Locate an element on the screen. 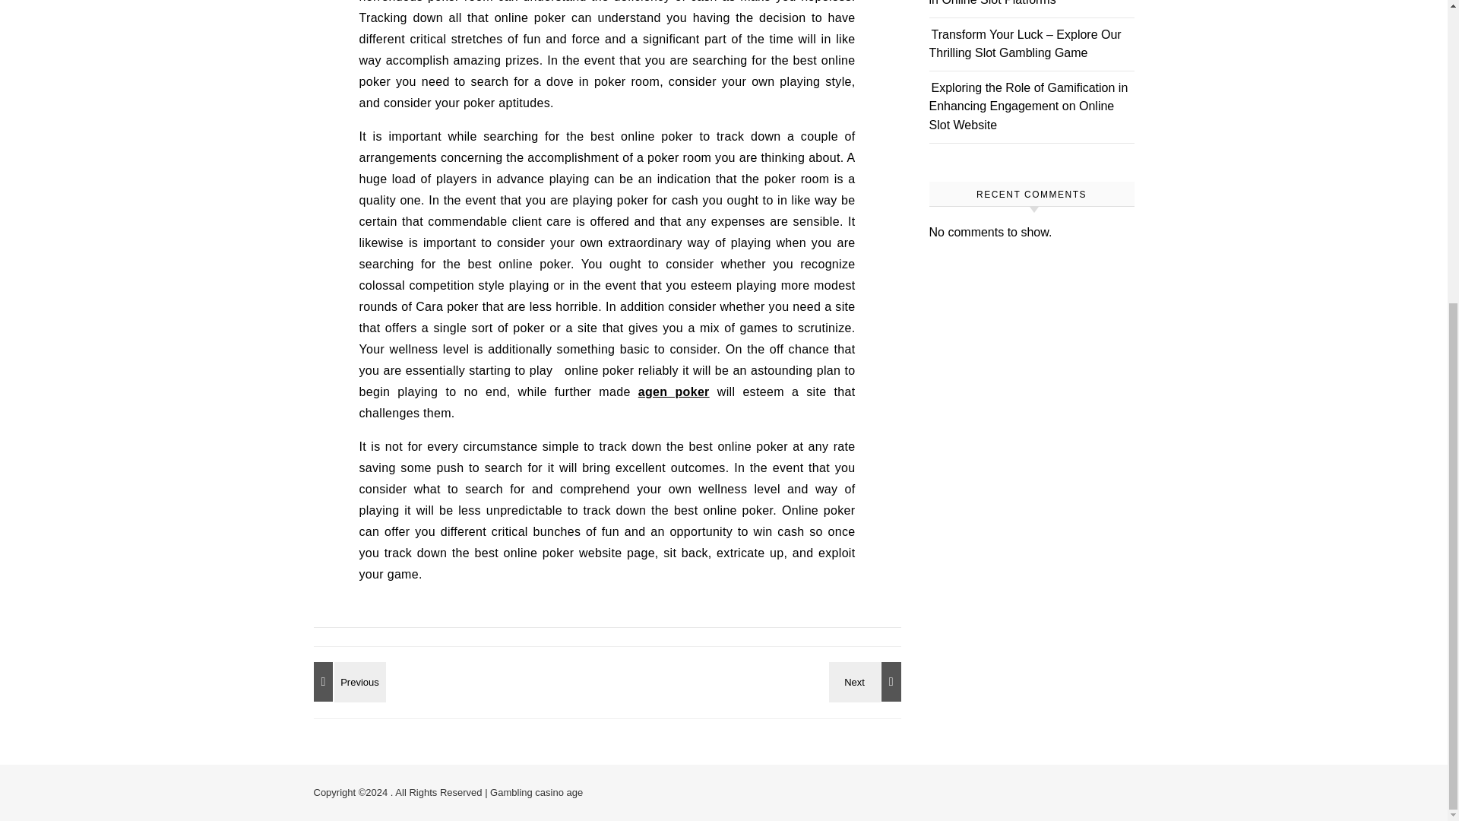 This screenshot has width=1459, height=821. The Importance of User Experience in Online Slot Platforms is located at coordinates (1026, 3).